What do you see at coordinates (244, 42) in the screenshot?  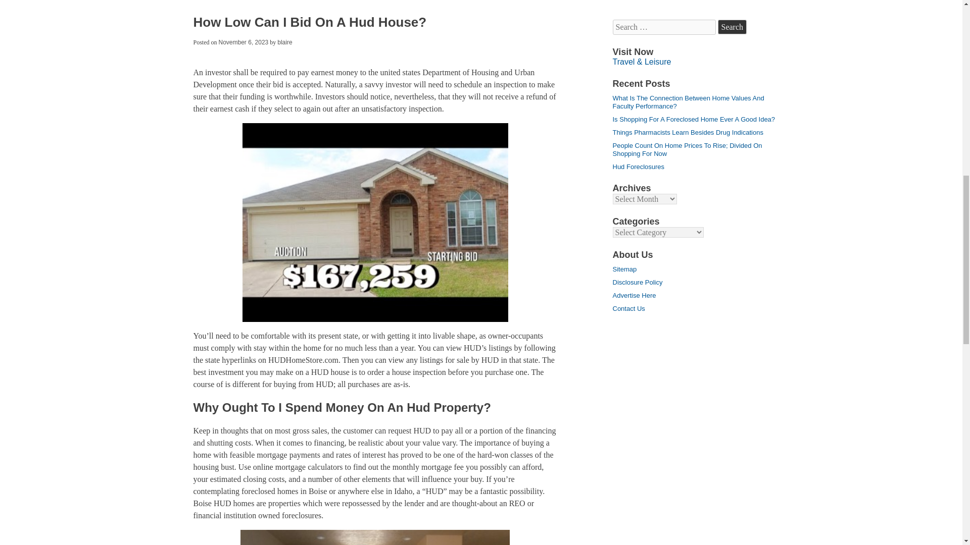 I see `November 6, 2023` at bounding box center [244, 42].